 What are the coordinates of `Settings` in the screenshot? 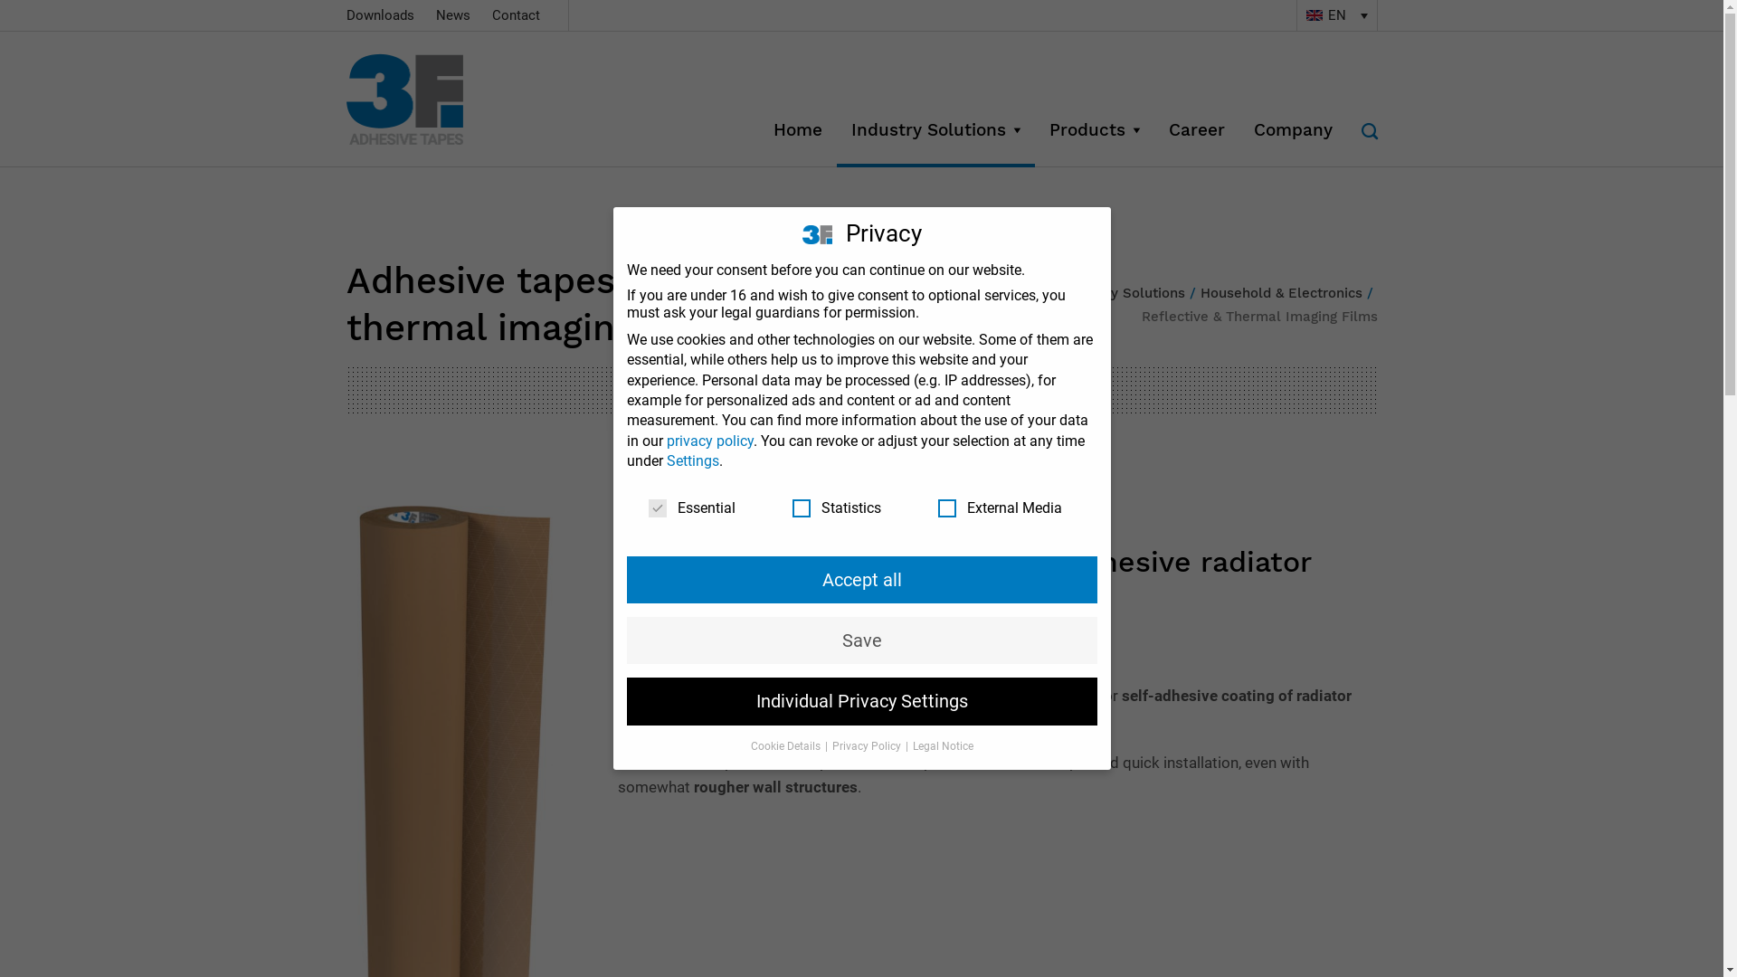 It's located at (692, 461).